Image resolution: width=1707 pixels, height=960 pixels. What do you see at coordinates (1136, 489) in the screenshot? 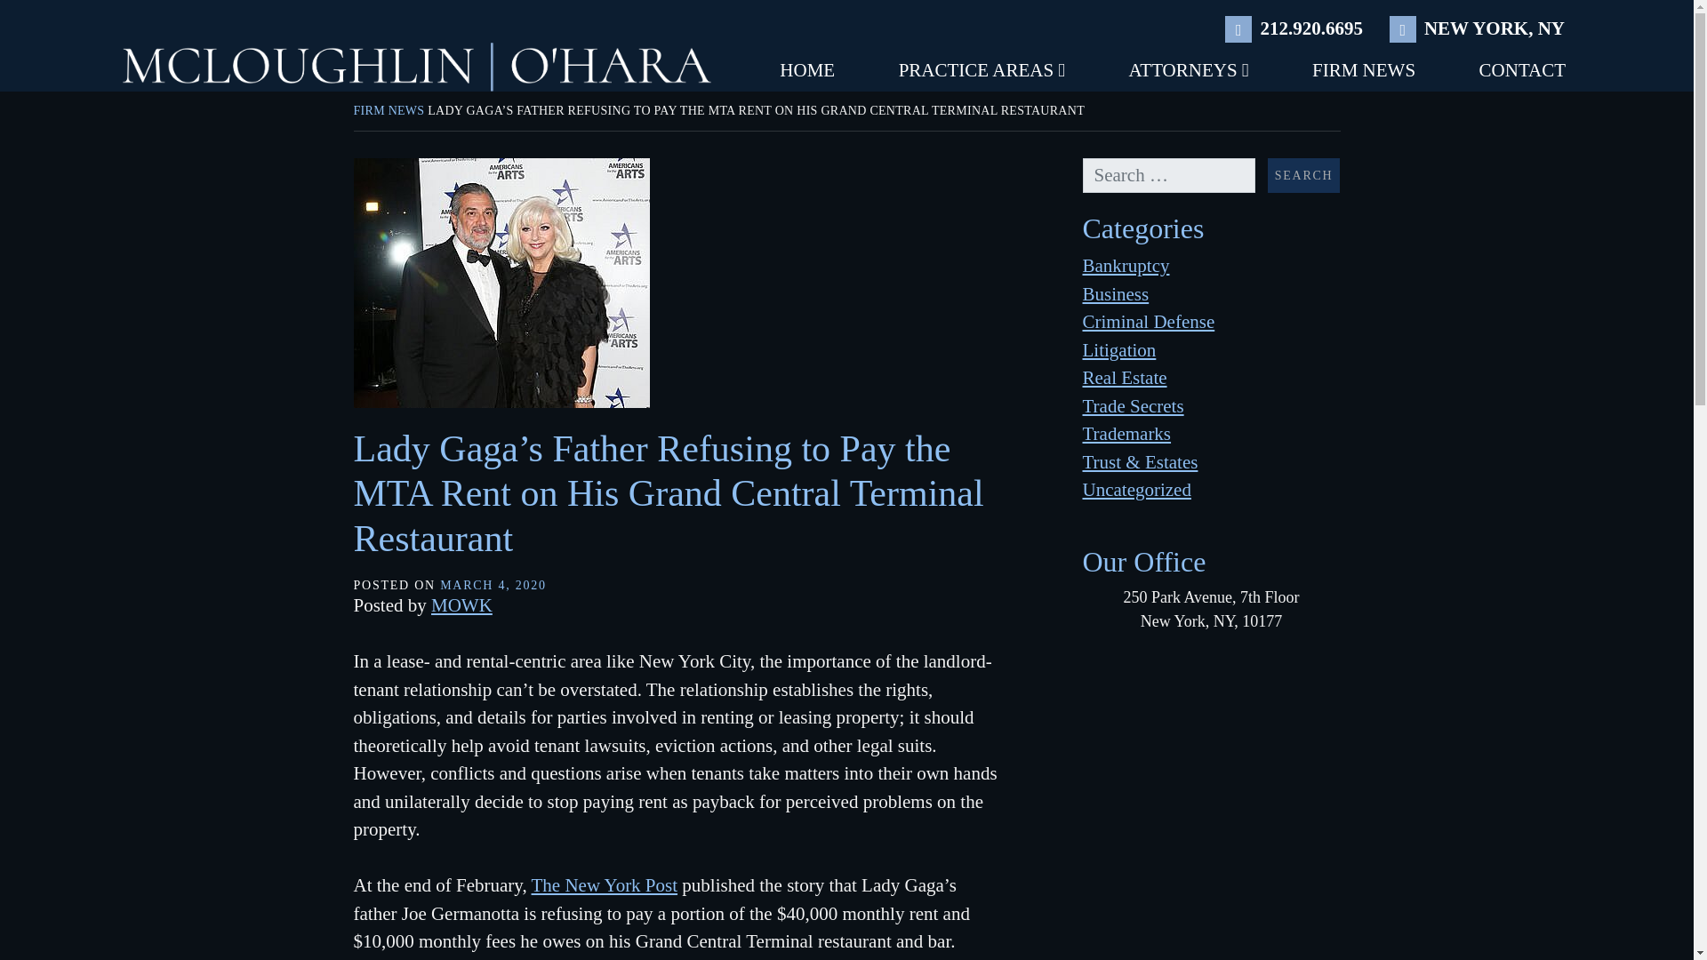
I see `Uncategorized` at bounding box center [1136, 489].